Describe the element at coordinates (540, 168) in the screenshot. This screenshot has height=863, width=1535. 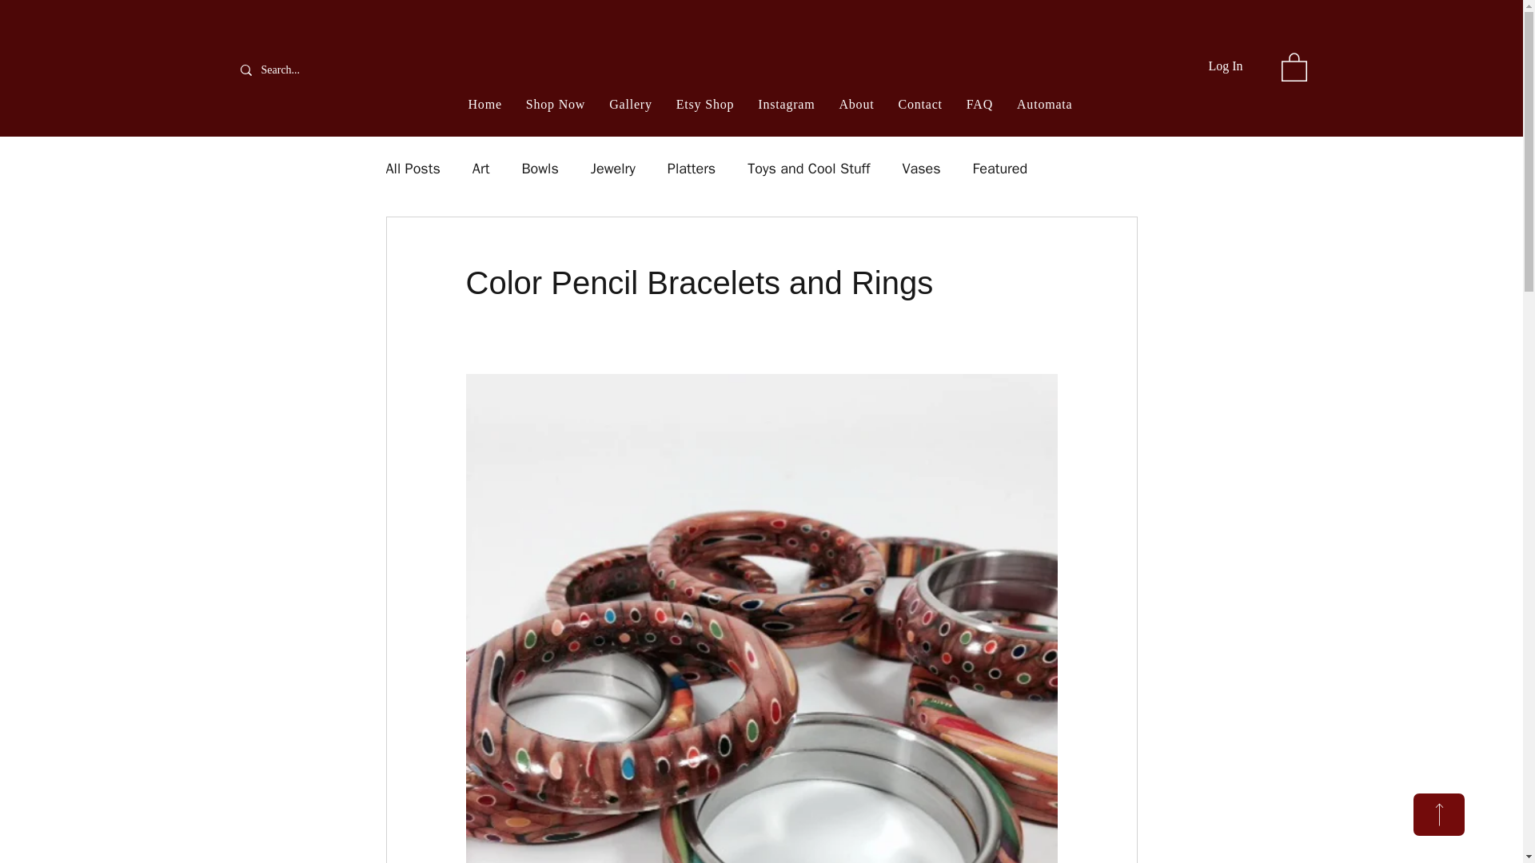
I see `Bowls` at that location.